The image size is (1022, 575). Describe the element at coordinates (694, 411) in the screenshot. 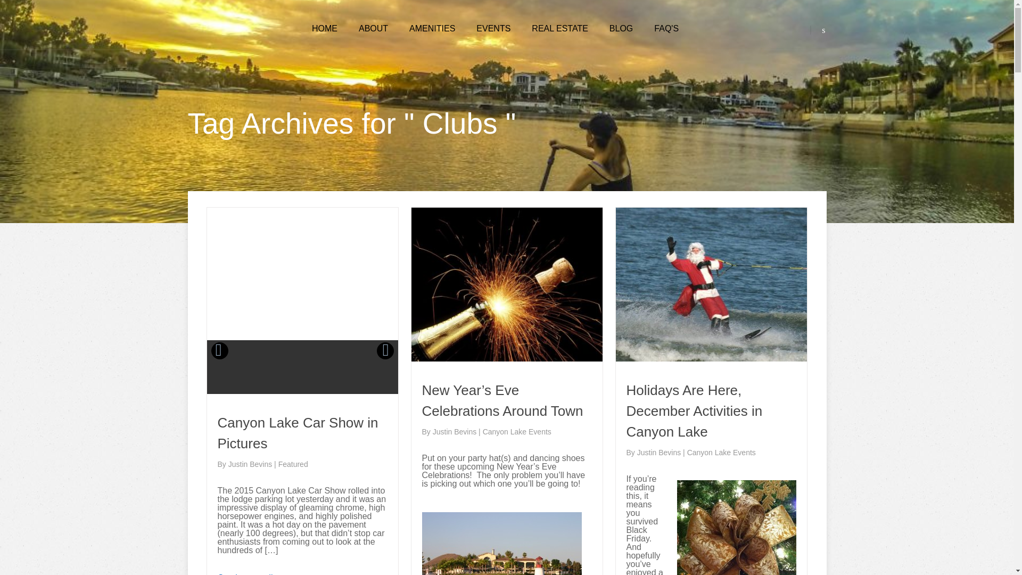

I see `Holidays Are Here, December Activities in Canyon Lake` at that location.